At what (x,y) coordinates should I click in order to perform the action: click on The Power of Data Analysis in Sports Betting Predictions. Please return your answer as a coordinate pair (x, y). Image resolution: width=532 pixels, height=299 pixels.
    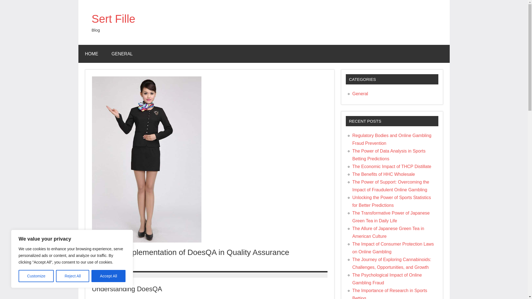
    Looking at the image, I should click on (389, 155).